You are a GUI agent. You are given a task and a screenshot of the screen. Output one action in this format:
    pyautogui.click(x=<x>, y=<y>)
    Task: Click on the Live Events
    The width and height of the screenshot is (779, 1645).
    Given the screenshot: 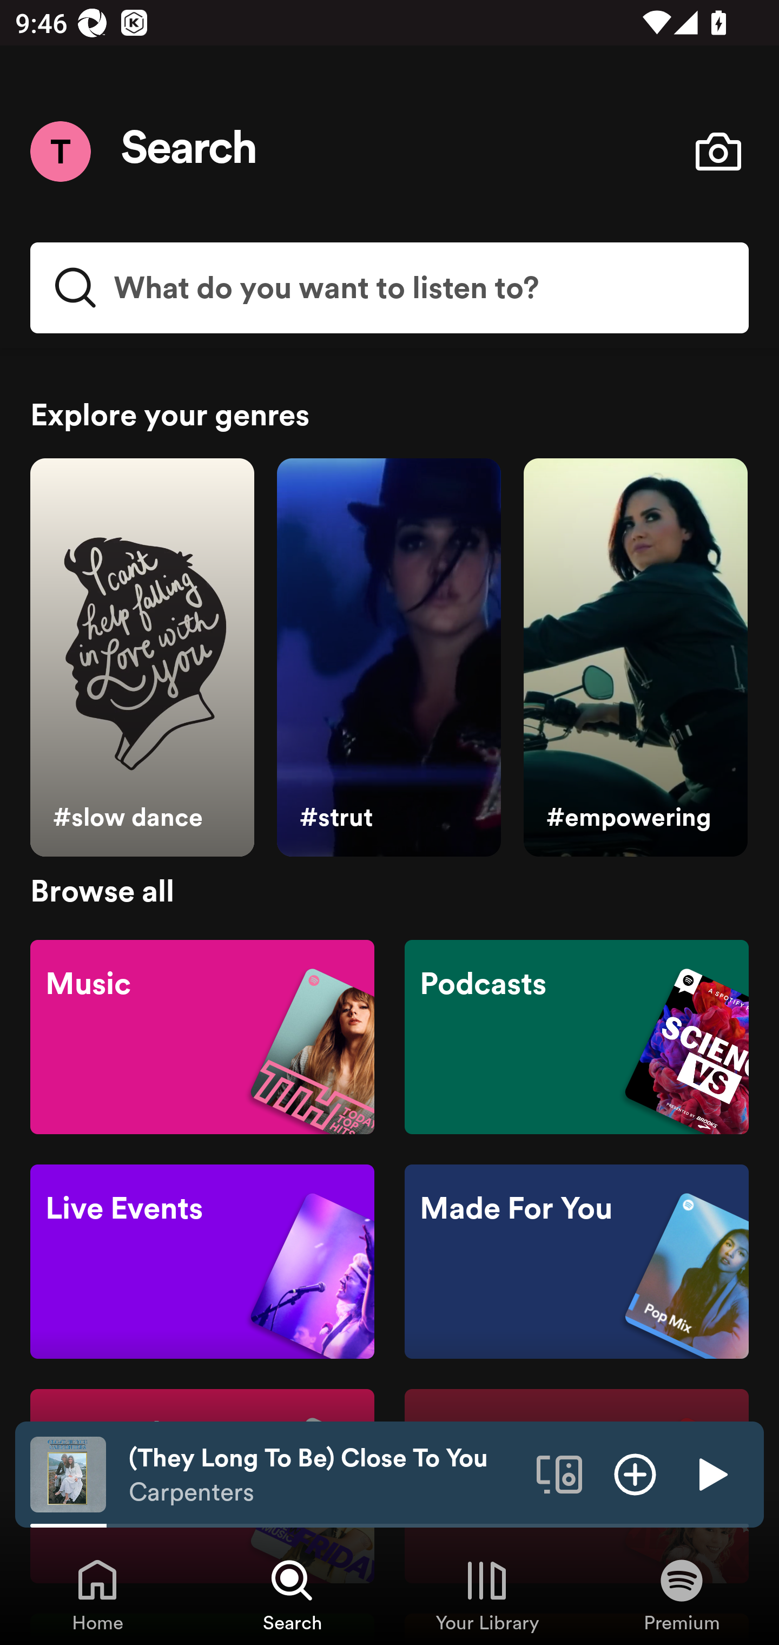 What is the action you would take?
    pyautogui.click(x=202, y=1262)
    